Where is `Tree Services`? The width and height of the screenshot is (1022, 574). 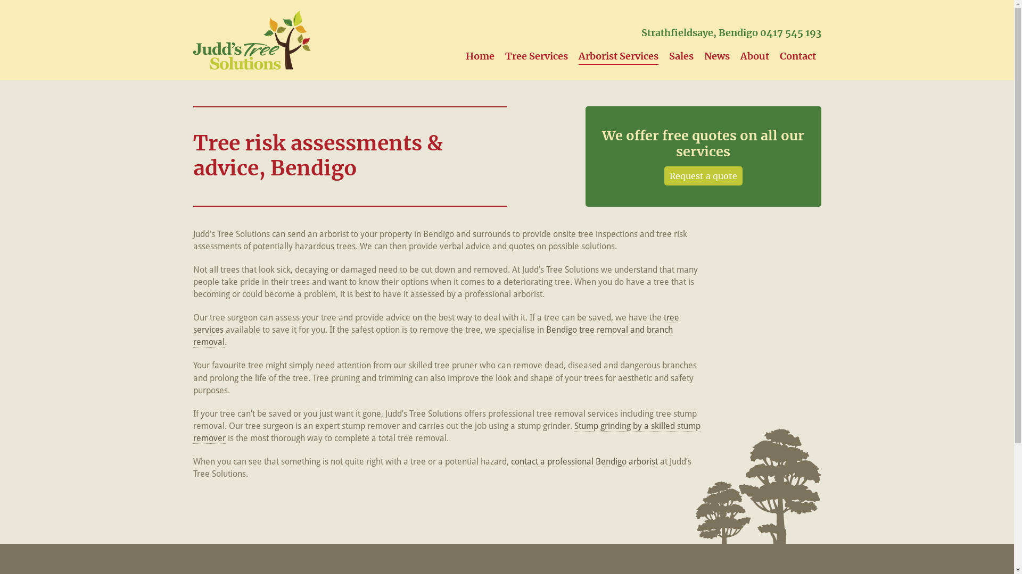
Tree Services is located at coordinates (536, 56).